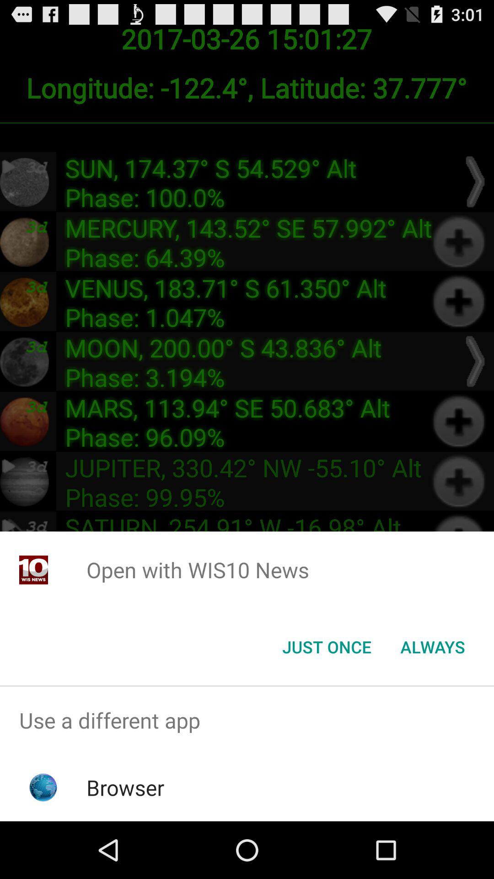  What do you see at coordinates (327, 647) in the screenshot?
I see `flip until just once item` at bounding box center [327, 647].